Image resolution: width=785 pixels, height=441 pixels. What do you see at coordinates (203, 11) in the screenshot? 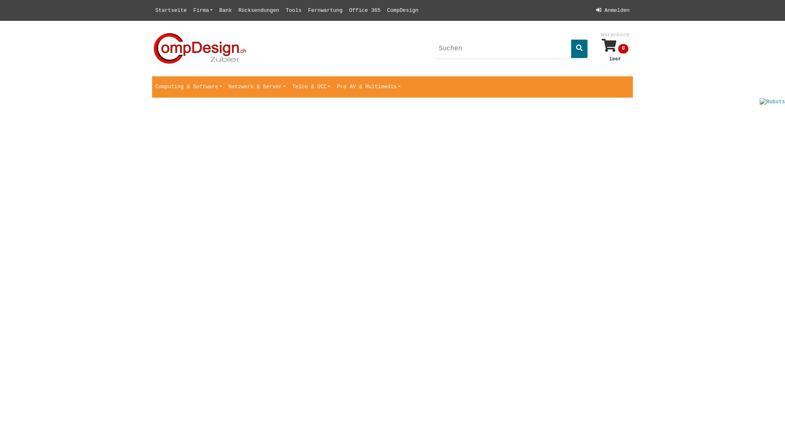
I see `Firma` at bounding box center [203, 11].